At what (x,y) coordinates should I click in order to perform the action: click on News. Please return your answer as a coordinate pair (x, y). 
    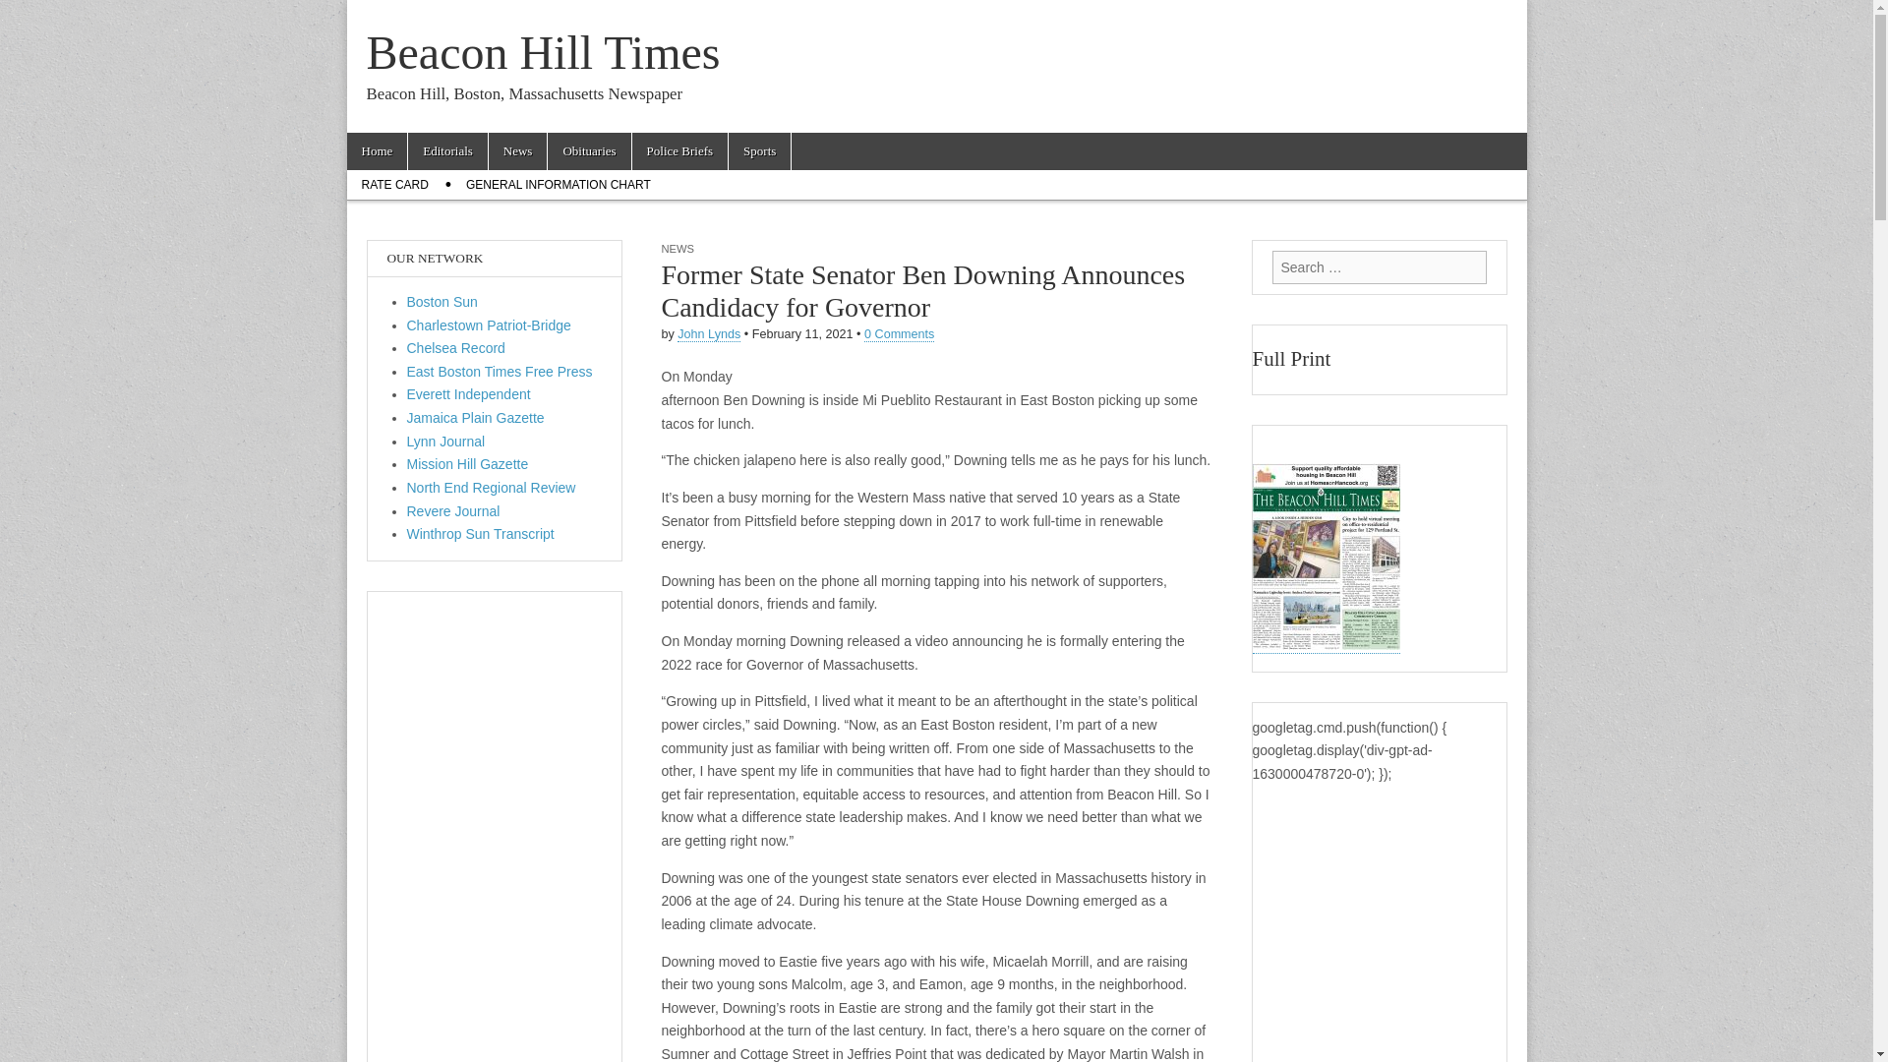
    Looking at the image, I should click on (517, 151).